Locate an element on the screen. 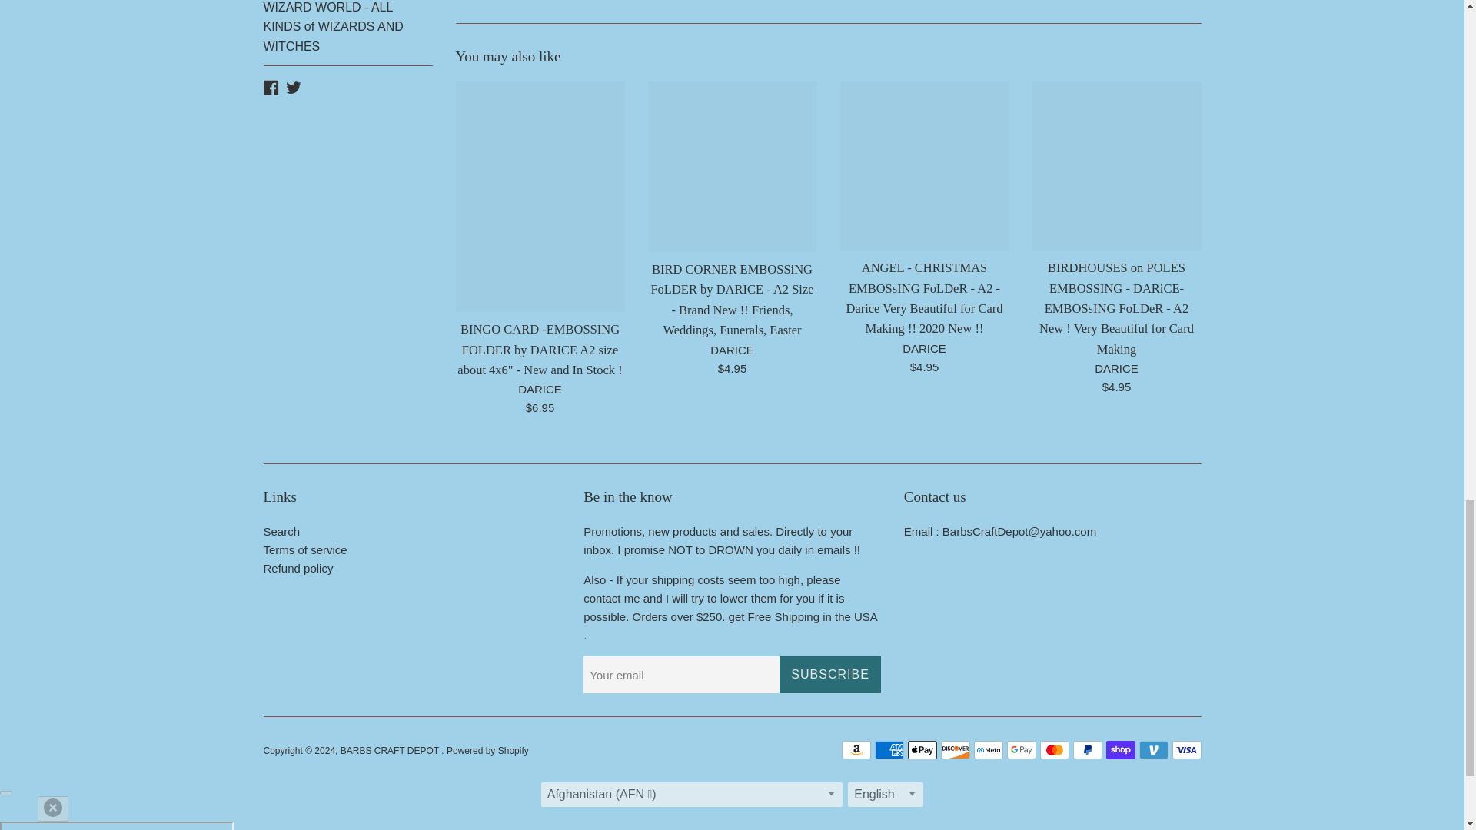  BARBS CRAFT DEPOT  on Twitter is located at coordinates (294, 86).